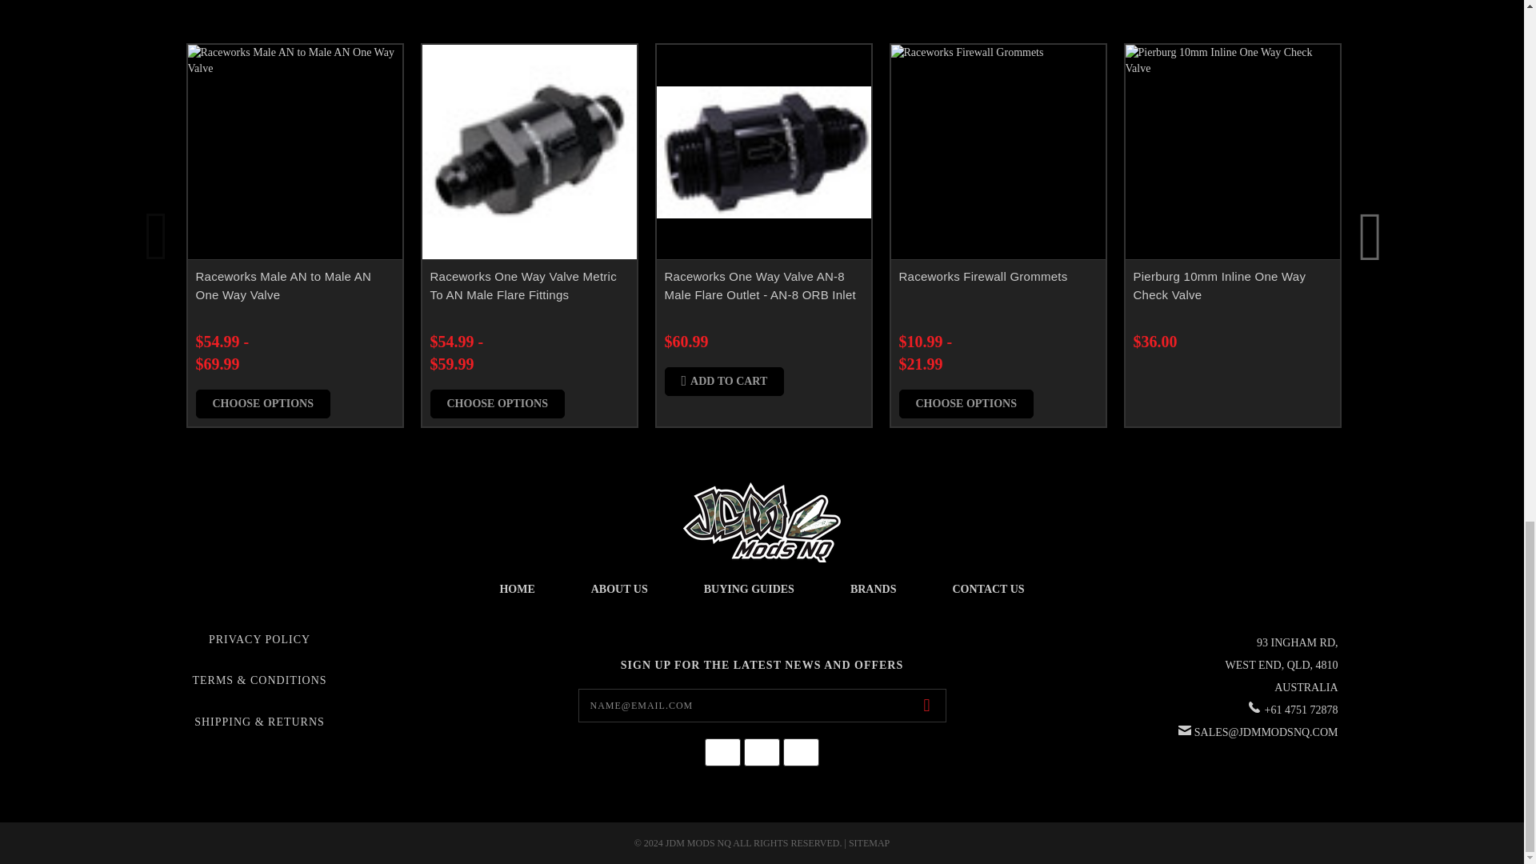  Describe the element at coordinates (530, 152) in the screenshot. I see `Raceworks One Way Valve Metric To AN Male Flare Fittings` at that location.